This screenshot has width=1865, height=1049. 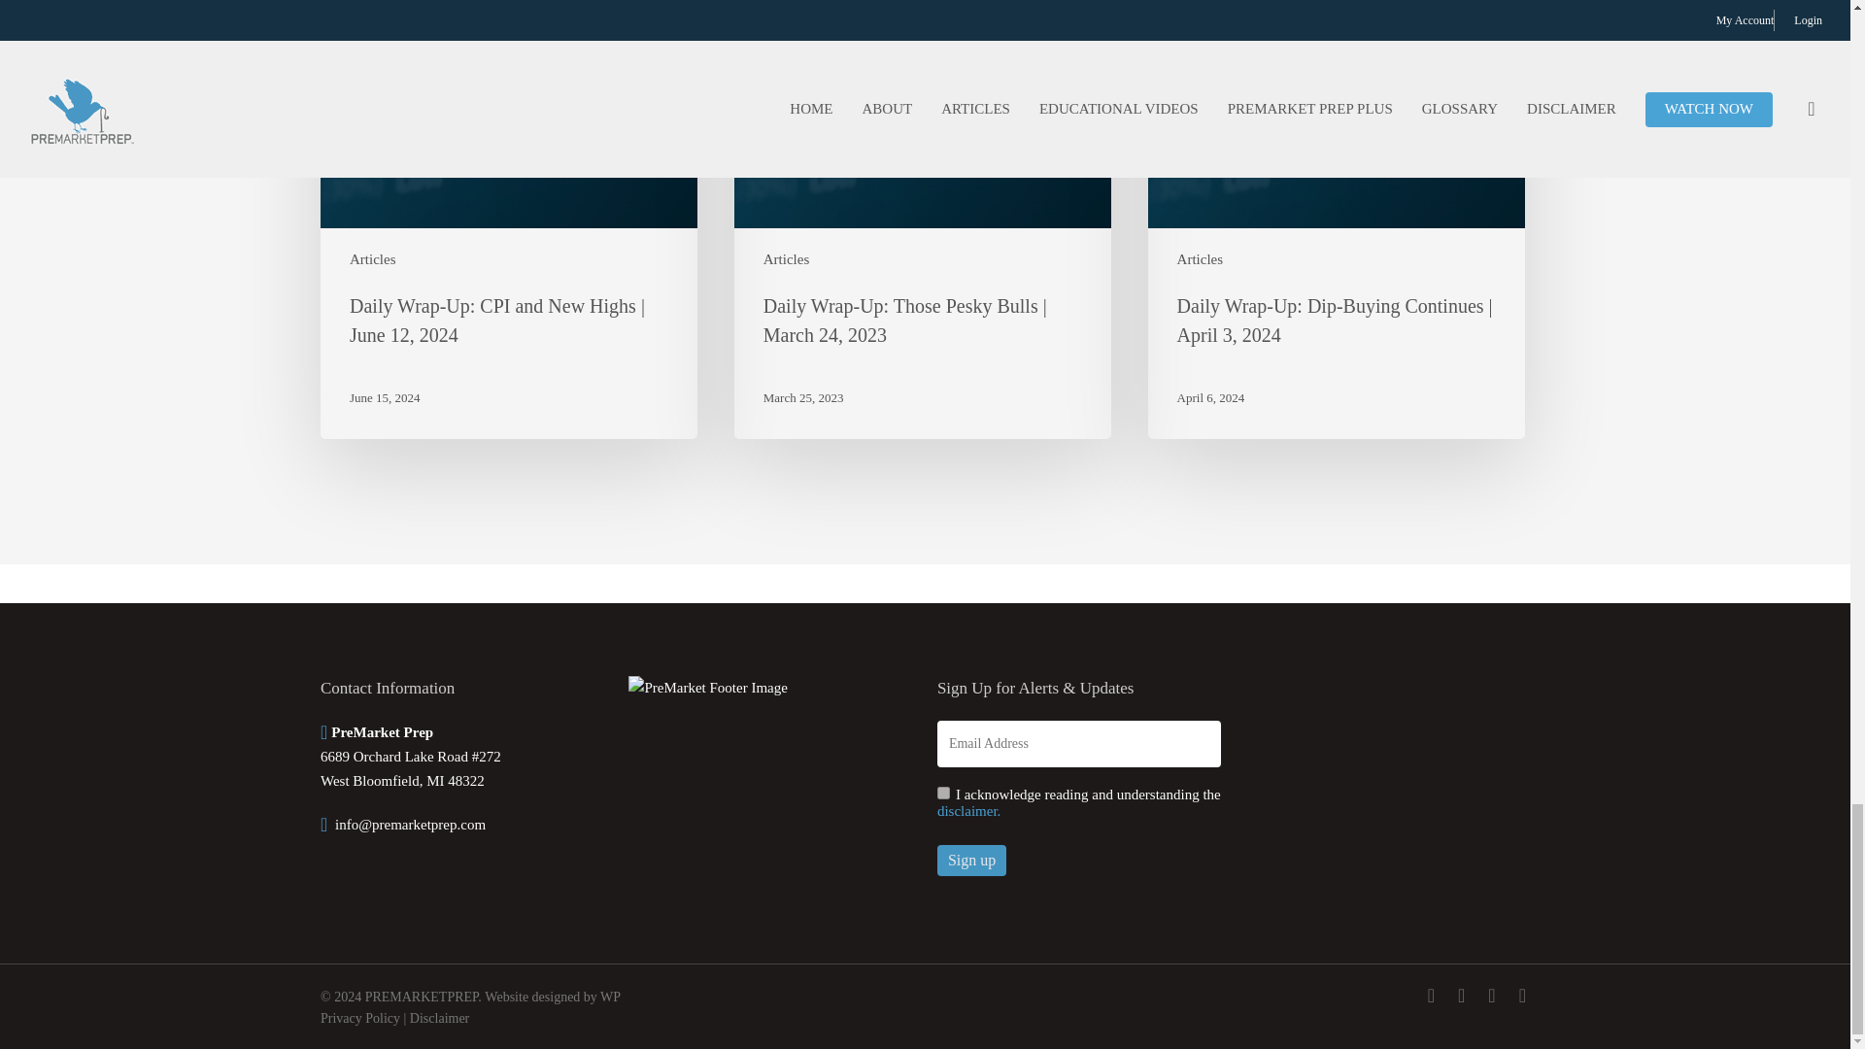 What do you see at coordinates (943, 793) in the screenshot?
I see `1` at bounding box center [943, 793].